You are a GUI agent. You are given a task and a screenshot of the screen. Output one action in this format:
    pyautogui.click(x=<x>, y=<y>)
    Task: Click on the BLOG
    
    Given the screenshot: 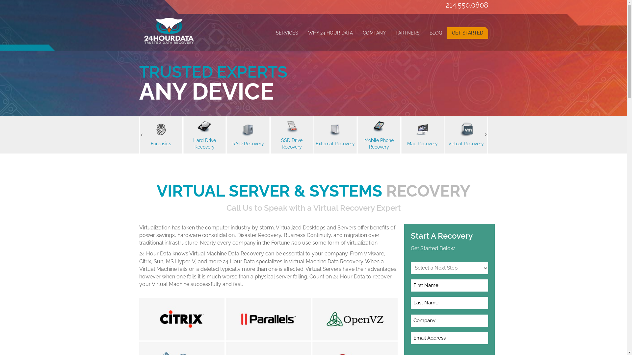 What is the action you would take?
    pyautogui.click(x=436, y=33)
    